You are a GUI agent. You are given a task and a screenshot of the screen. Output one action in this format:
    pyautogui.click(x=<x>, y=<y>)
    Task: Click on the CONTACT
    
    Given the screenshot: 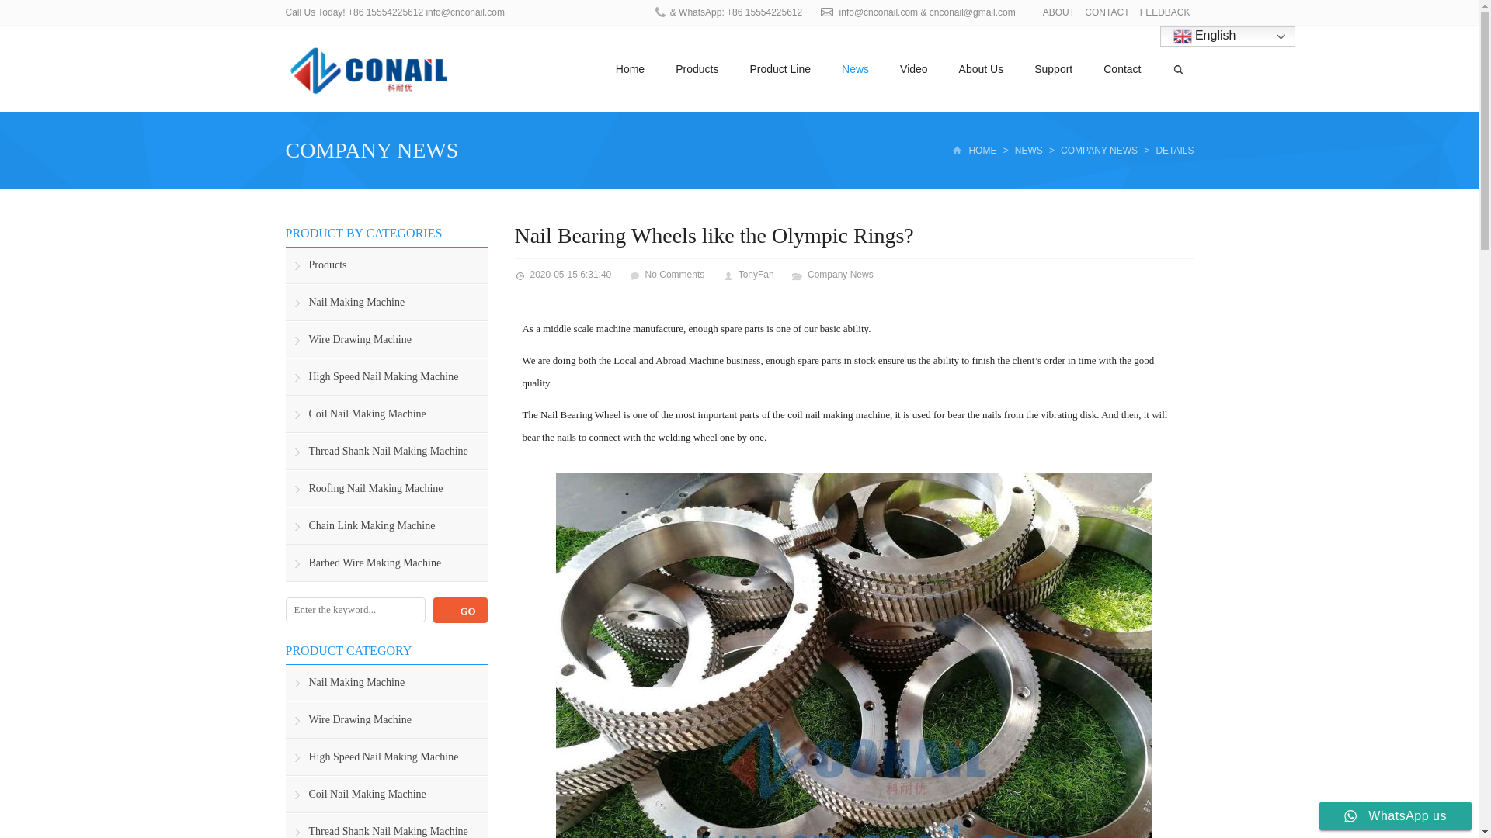 What is the action you would take?
    pyautogui.click(x=1107, y=12)
    